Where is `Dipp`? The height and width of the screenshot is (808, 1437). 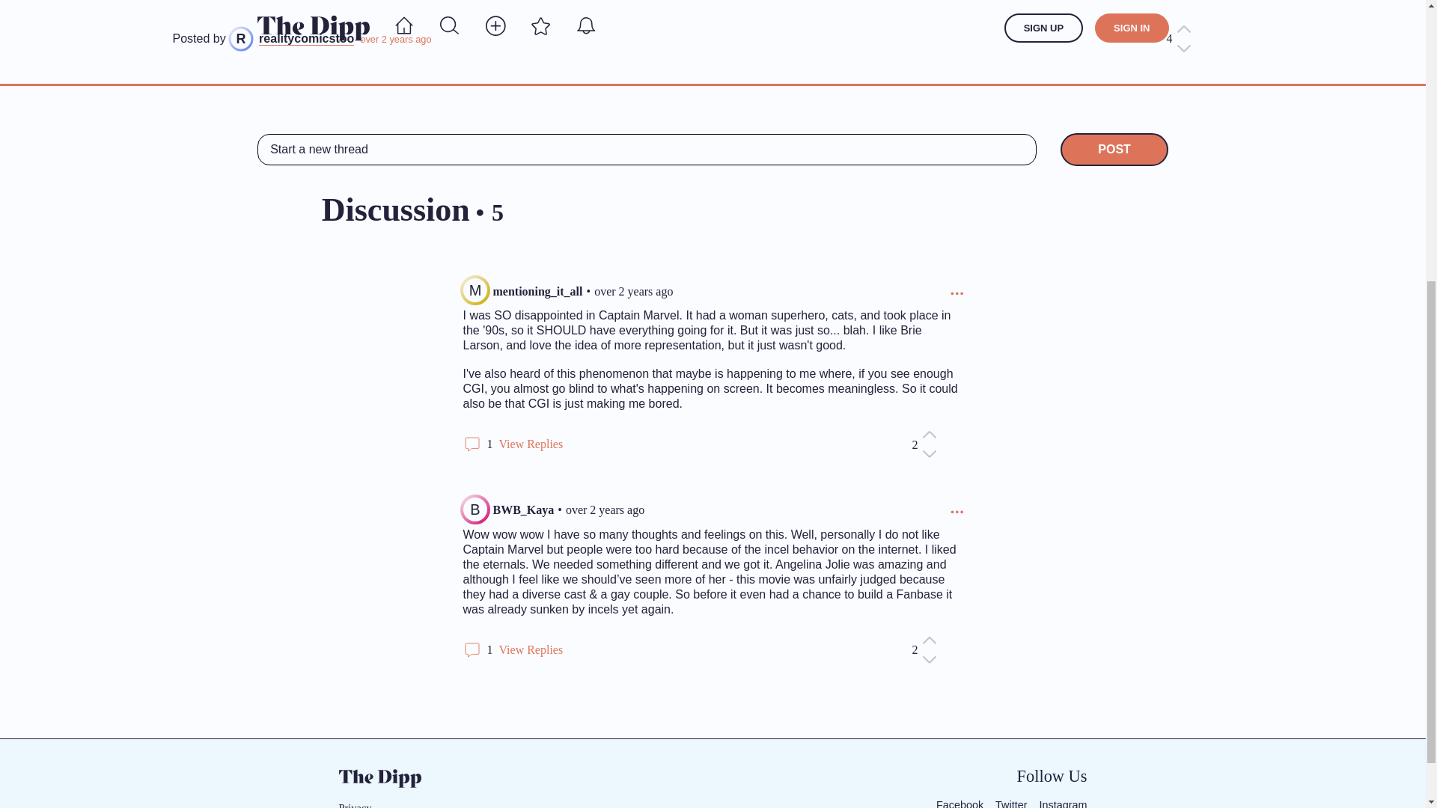 Dipp is located at coordinates (379, 778).